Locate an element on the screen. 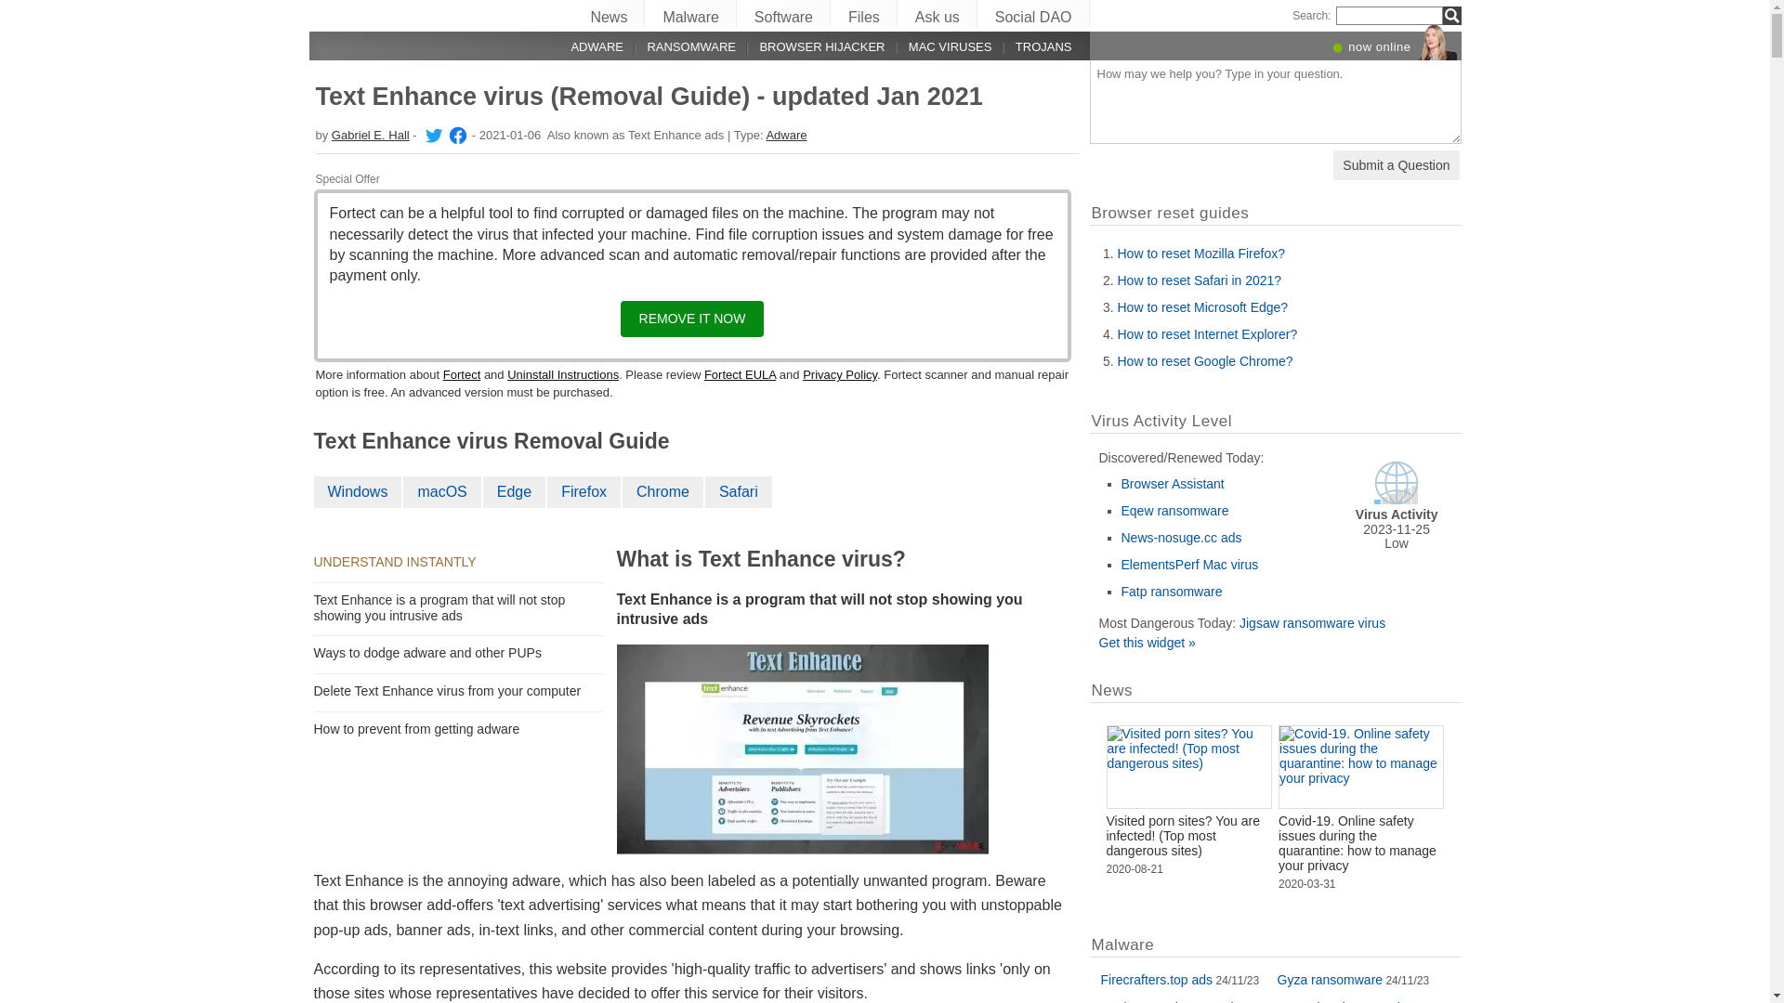 The image size is (1784, 1003). News-nosuge.cc ads is located at coordinates (1181, 538).